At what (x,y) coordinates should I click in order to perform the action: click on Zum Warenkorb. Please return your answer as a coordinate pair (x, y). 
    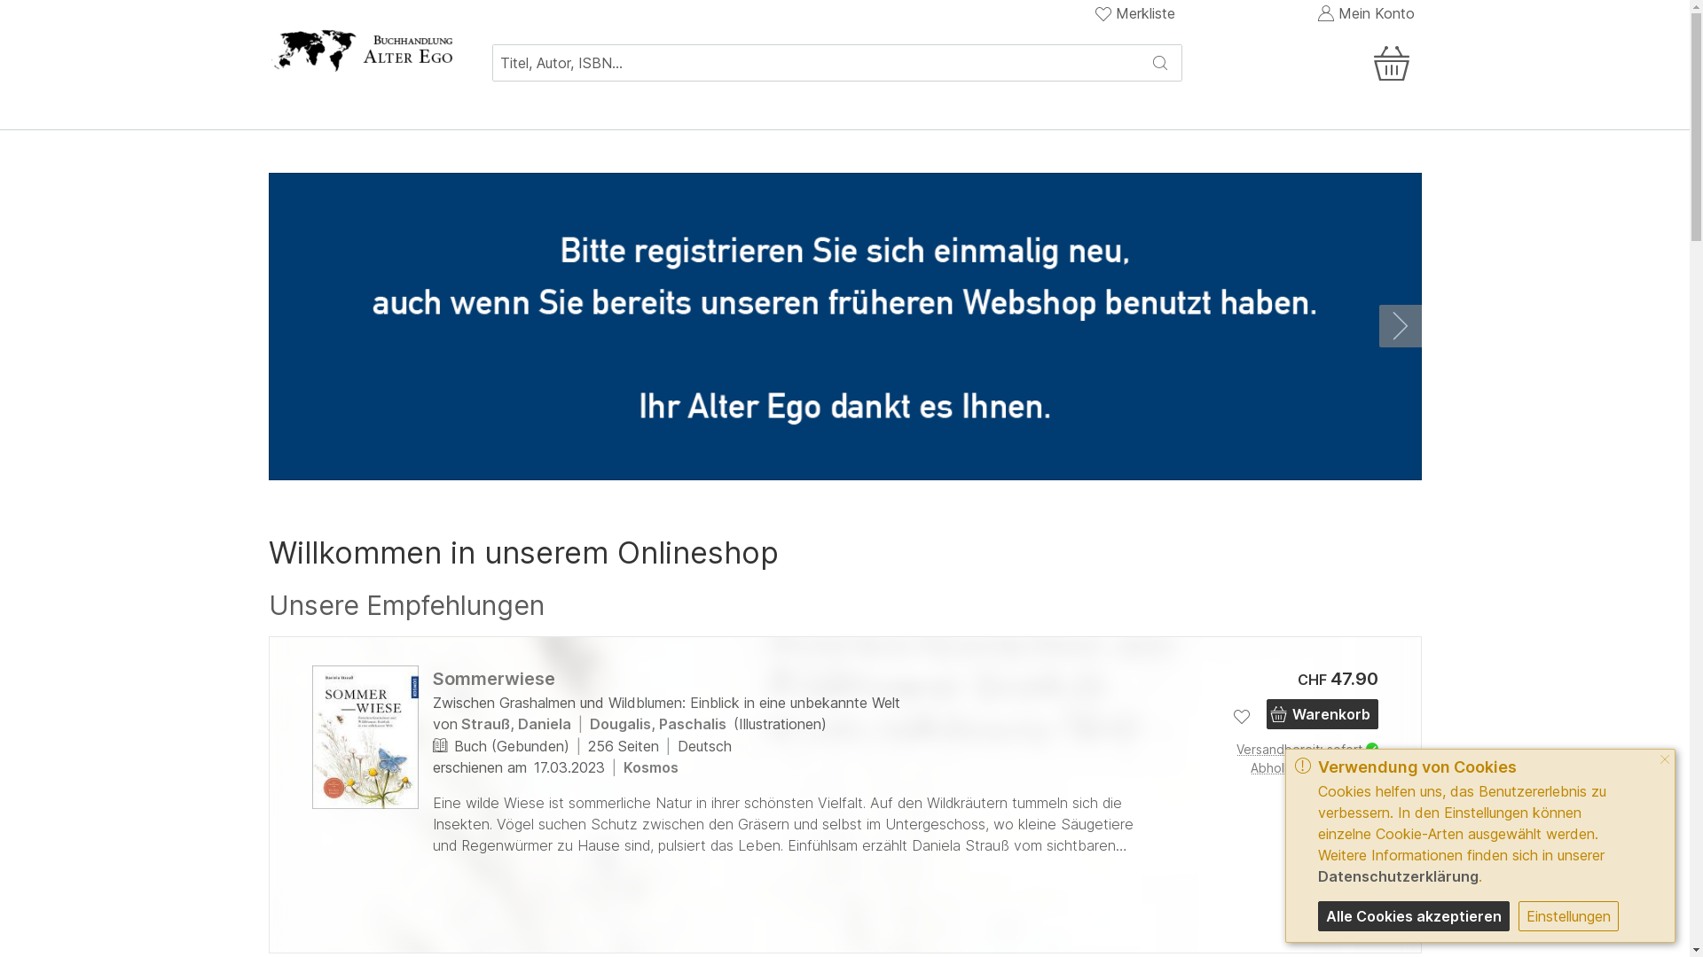
    Looking at the image, I should click on (1395, 48).